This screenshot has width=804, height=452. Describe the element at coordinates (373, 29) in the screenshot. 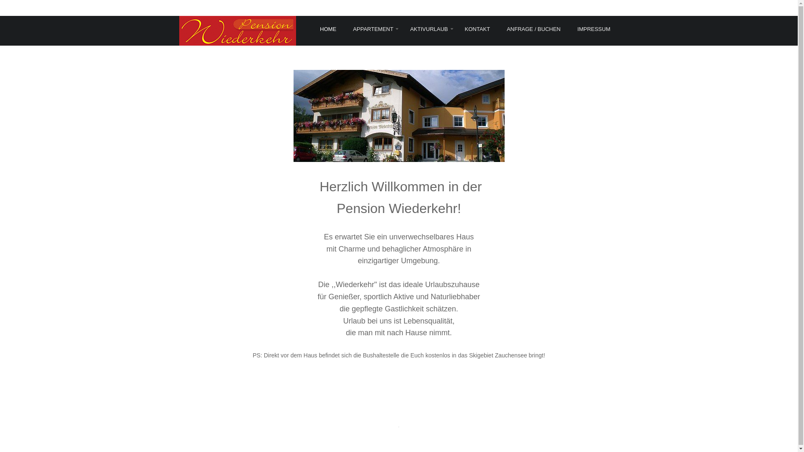

I see `APPARTEMENT` at that location.